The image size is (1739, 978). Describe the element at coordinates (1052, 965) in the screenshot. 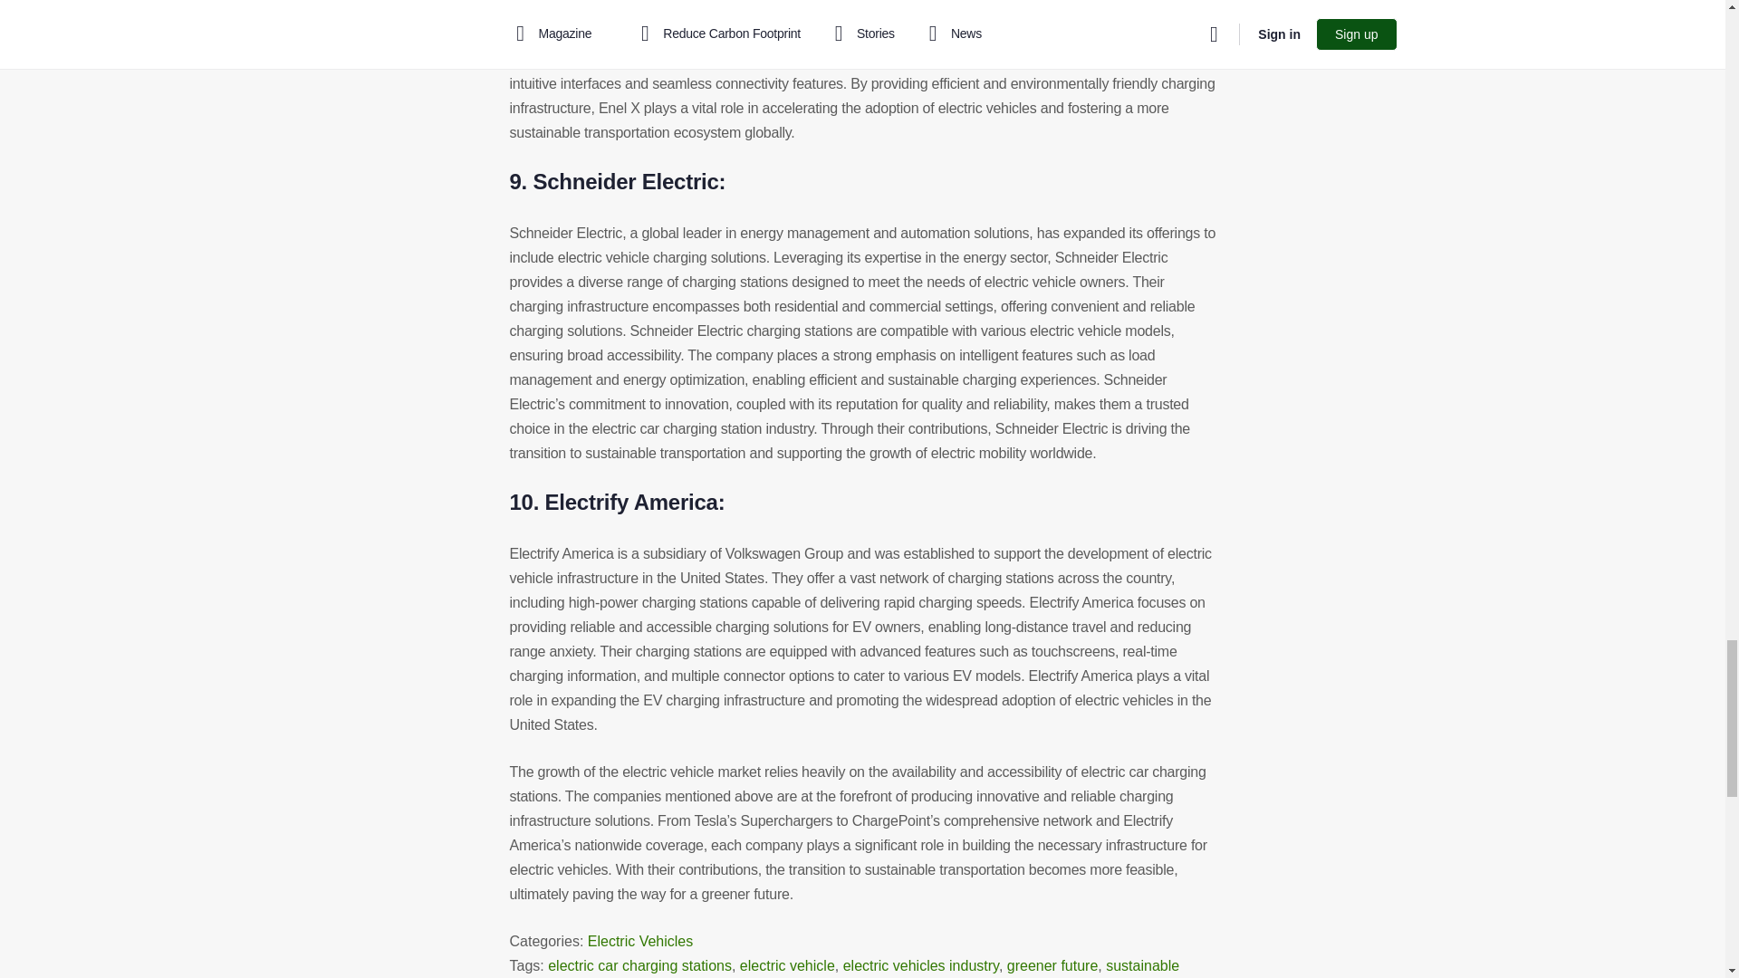

I see `greener future` at that location.